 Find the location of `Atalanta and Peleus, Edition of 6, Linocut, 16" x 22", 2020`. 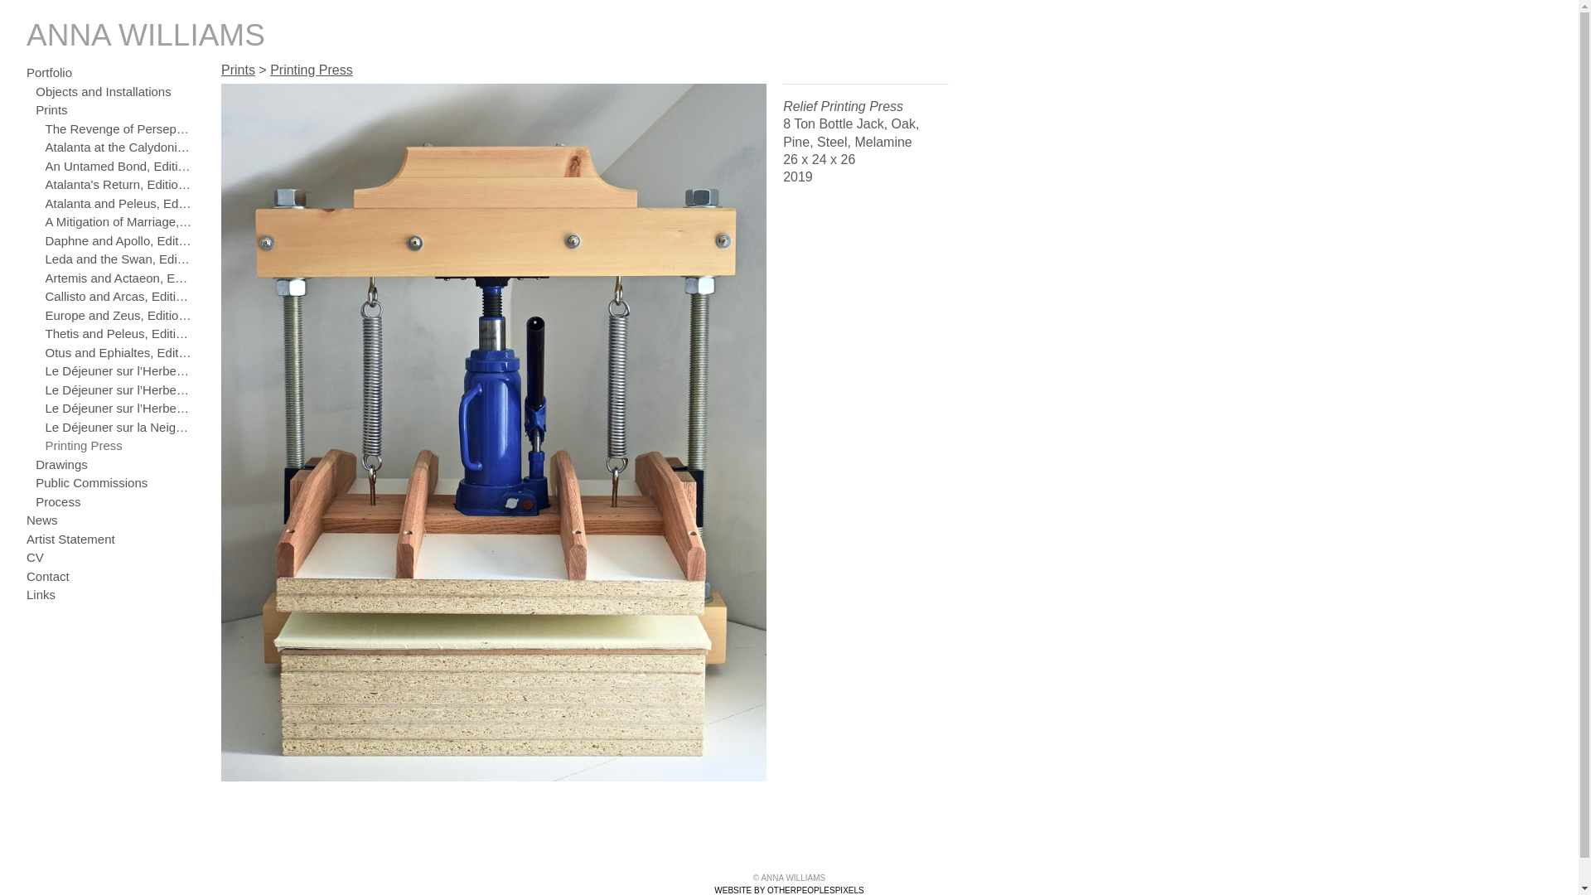

Atalanta and Peleus, Edition of 6, Linocut, 16" x 22", 2020 is located at coordinates (118, 204).